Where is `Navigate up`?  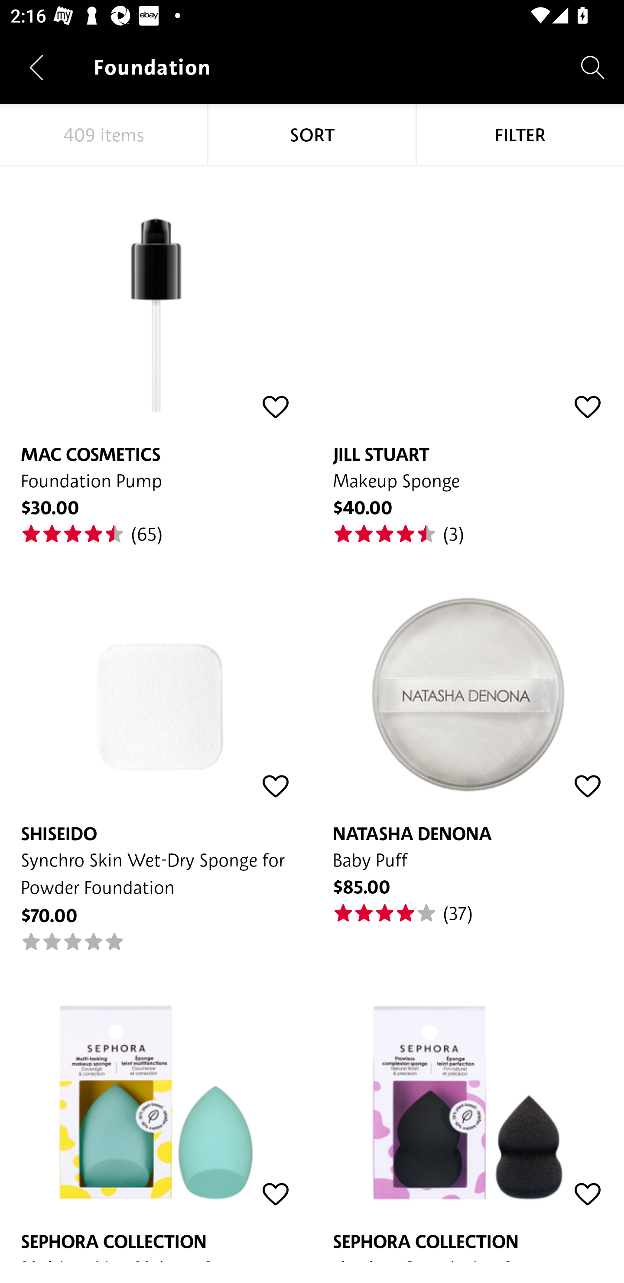 Navigate up is located at coordinates (36, 67).